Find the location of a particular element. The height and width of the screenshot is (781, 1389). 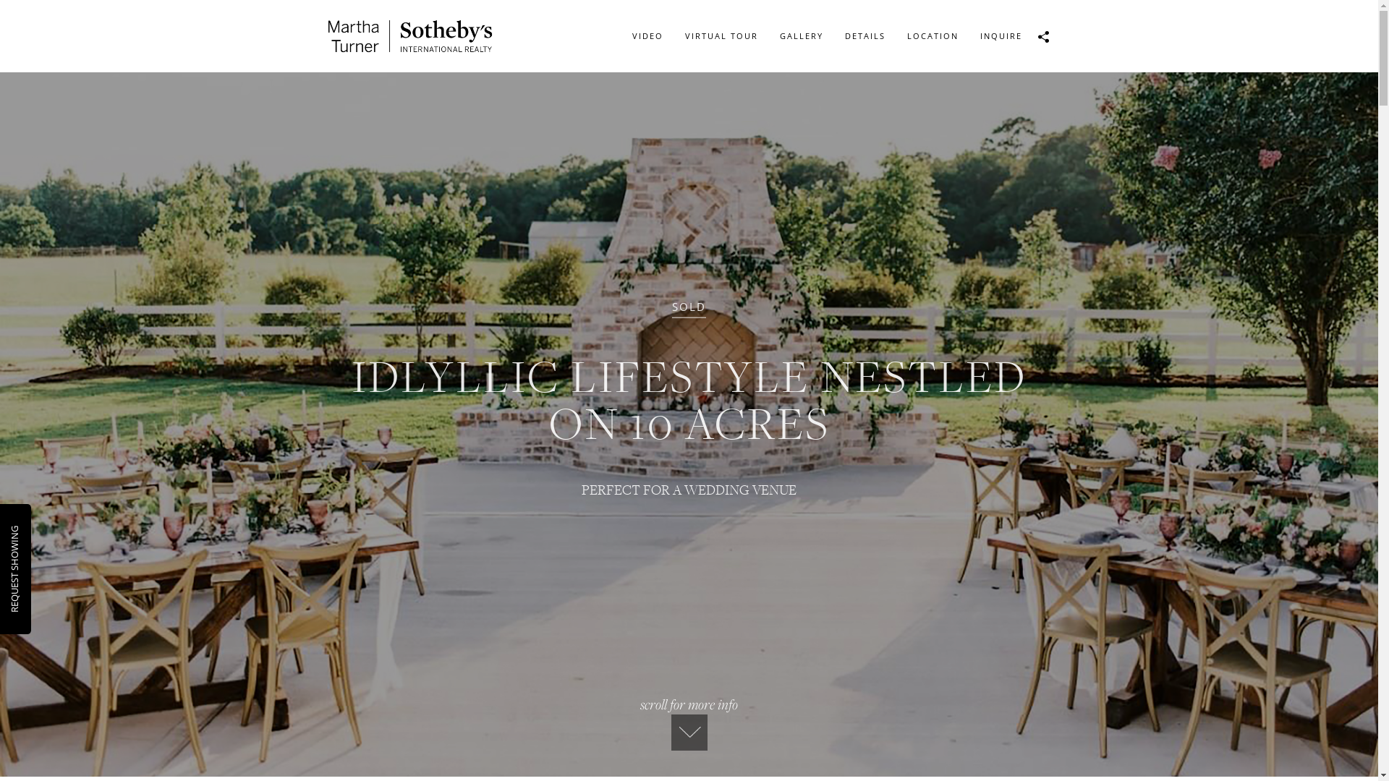

INQUIRE is located at coordinates (1001, 36).